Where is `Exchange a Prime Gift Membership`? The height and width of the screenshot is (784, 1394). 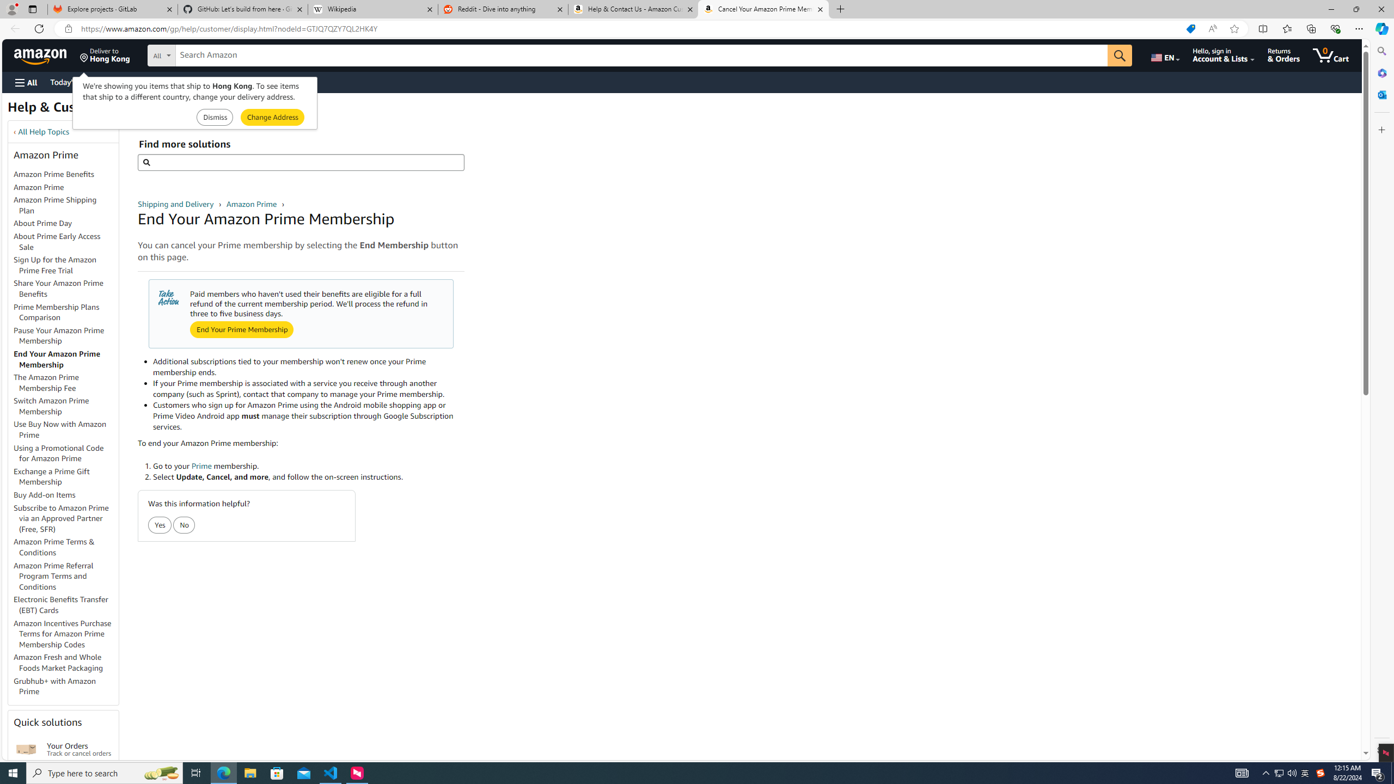 Exchange a Prime Gift Membership is located at coordinates (66, 477).